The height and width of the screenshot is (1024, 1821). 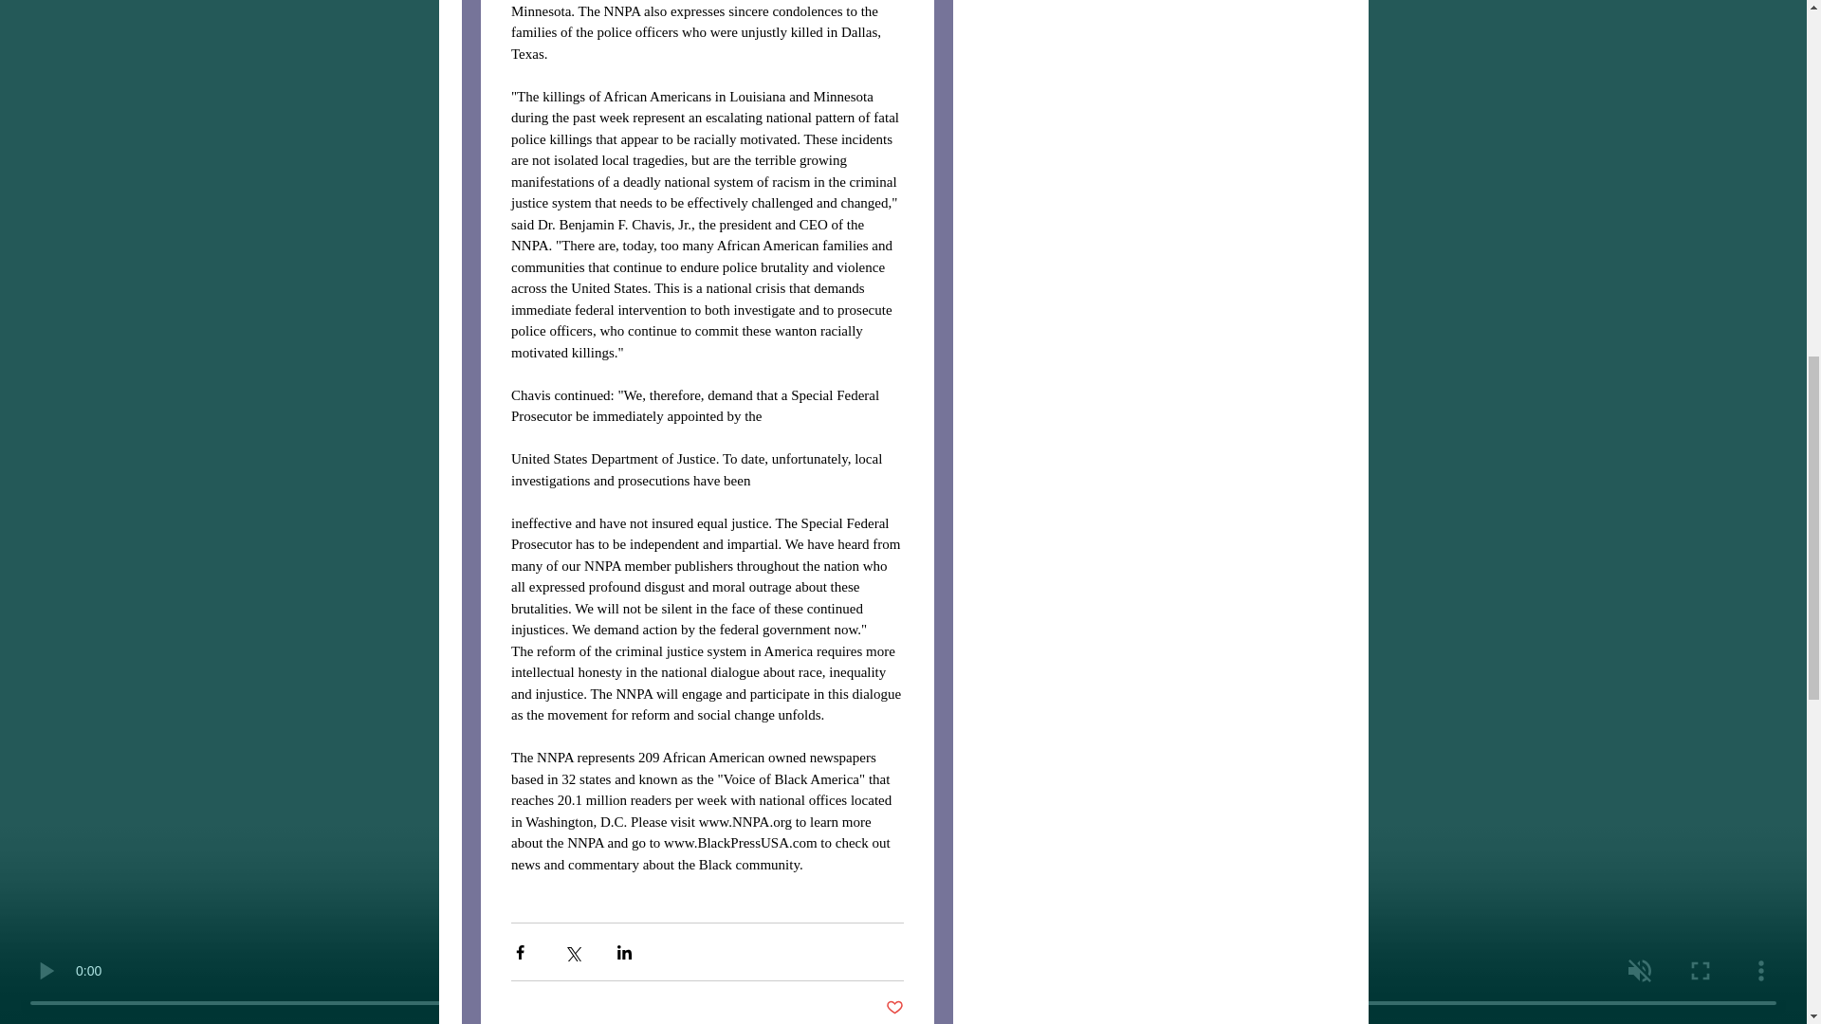 I want to click on Post not marked as liked, so click(x=893, y=1008).